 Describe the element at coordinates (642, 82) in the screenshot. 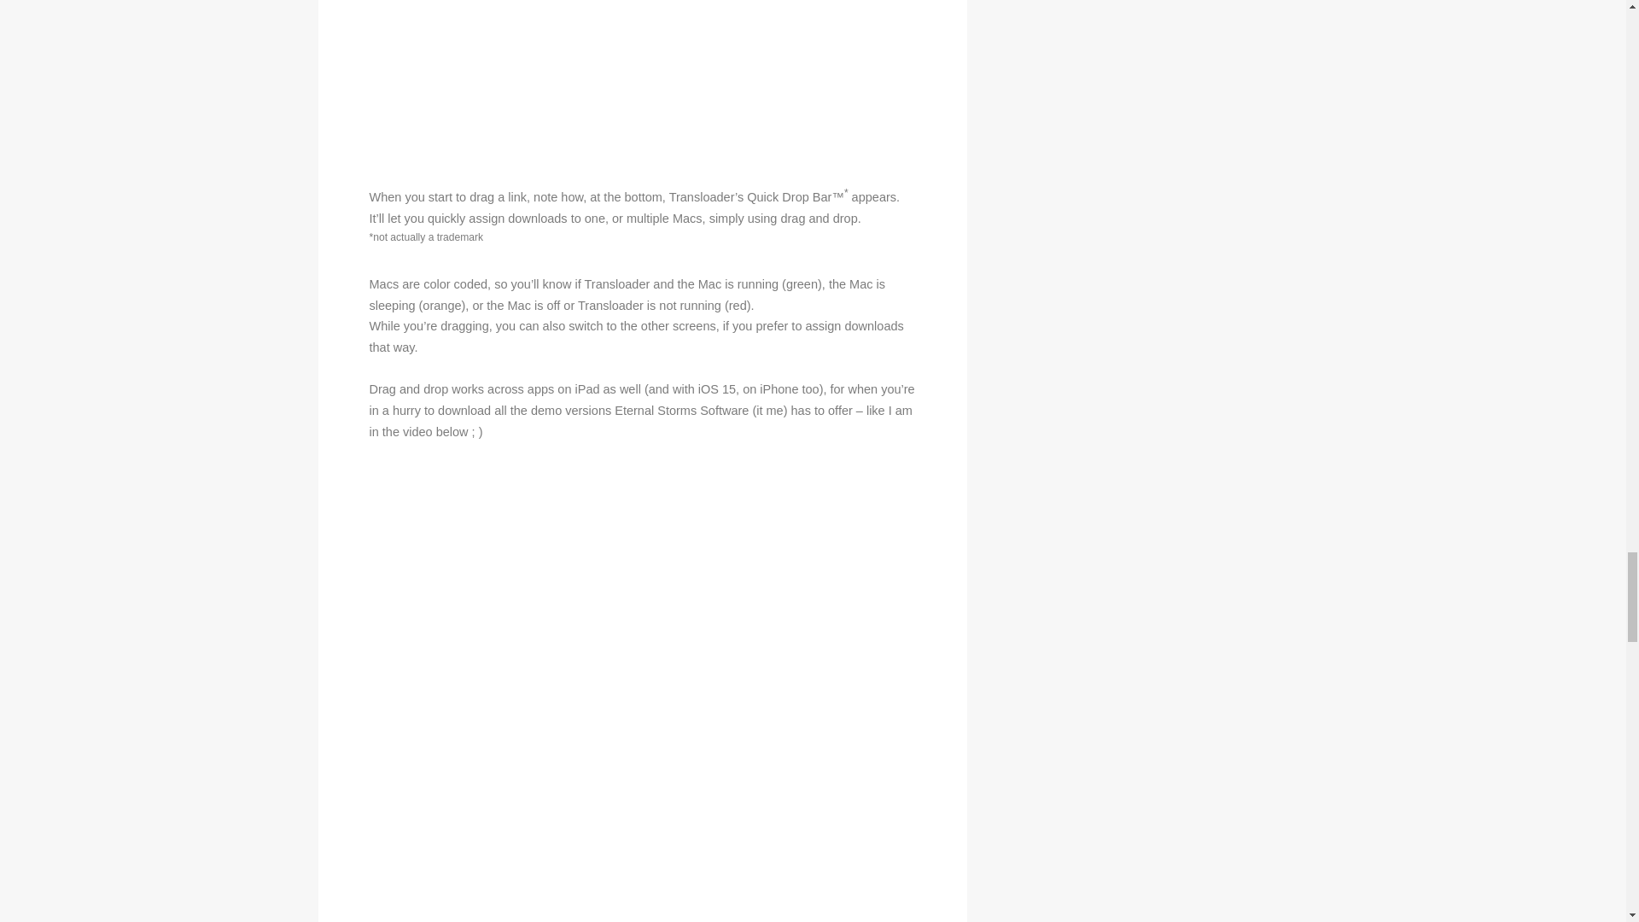

I see `Transloader iOS Demo - Drag and Drop` at that location.